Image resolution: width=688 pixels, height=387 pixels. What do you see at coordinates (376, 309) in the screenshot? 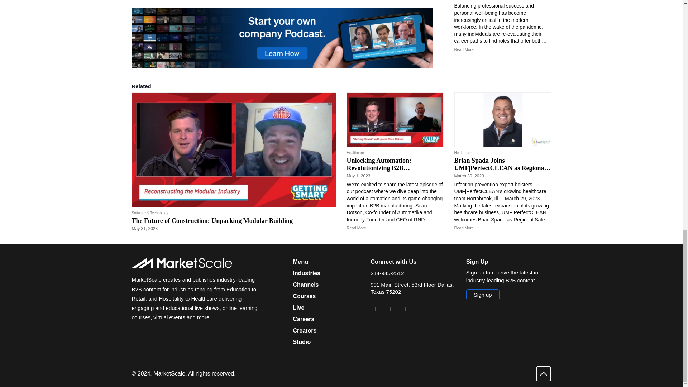
I see `Share on Linkedin` at bounding box center [376, 309].